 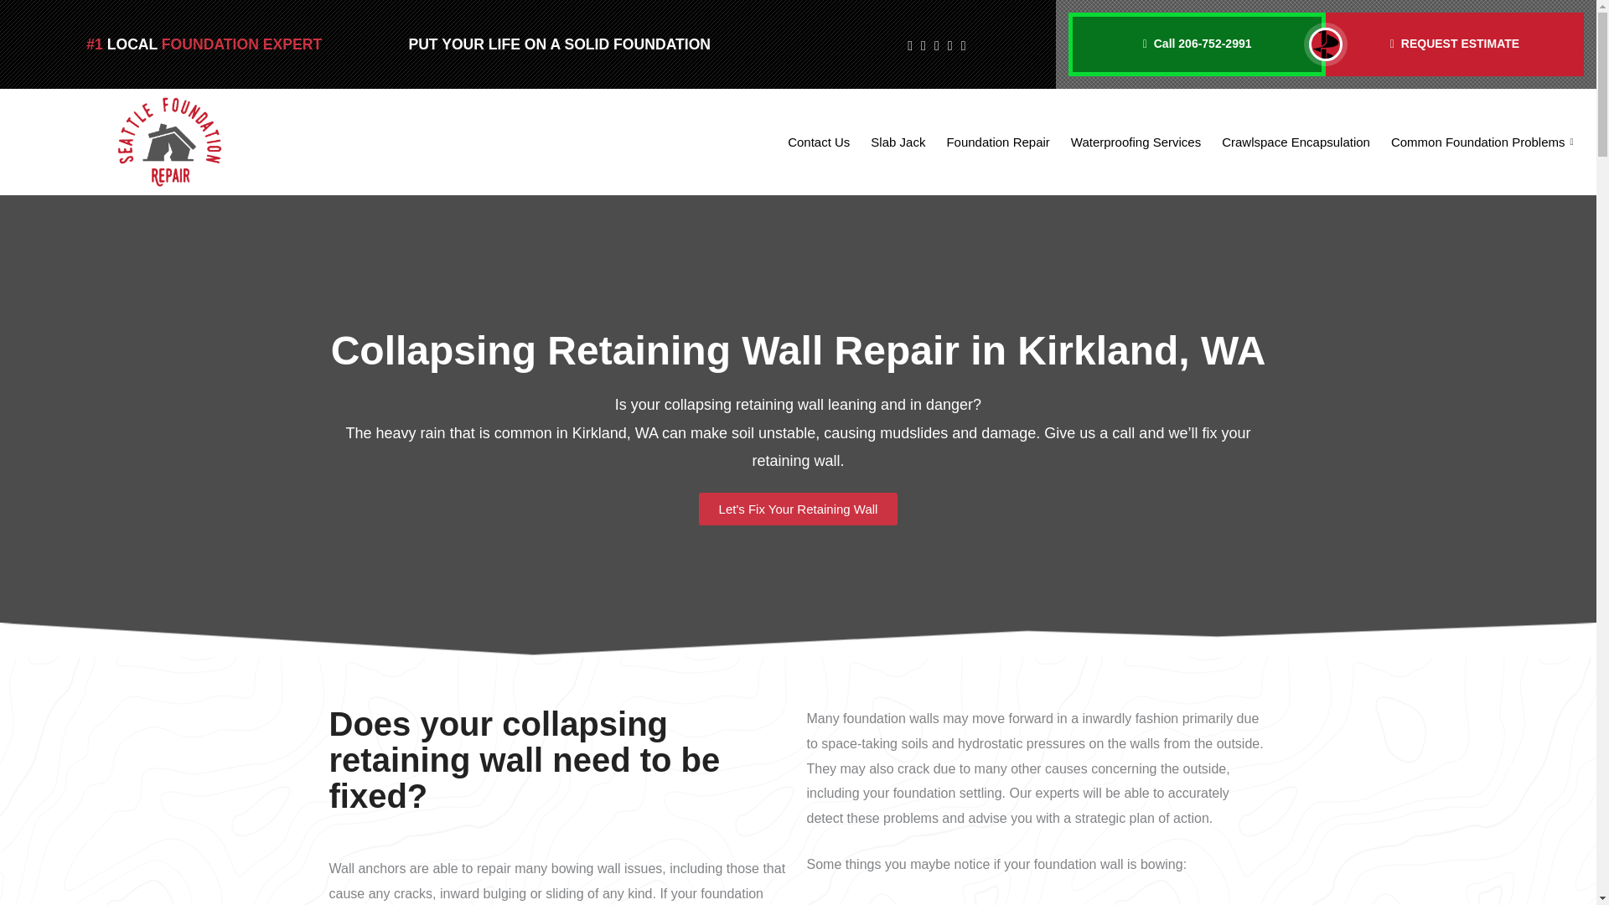 What do you see at coordinates (892, 142) in the screenshot?
I see `Slab Jack` at bounding box center [892, 142].